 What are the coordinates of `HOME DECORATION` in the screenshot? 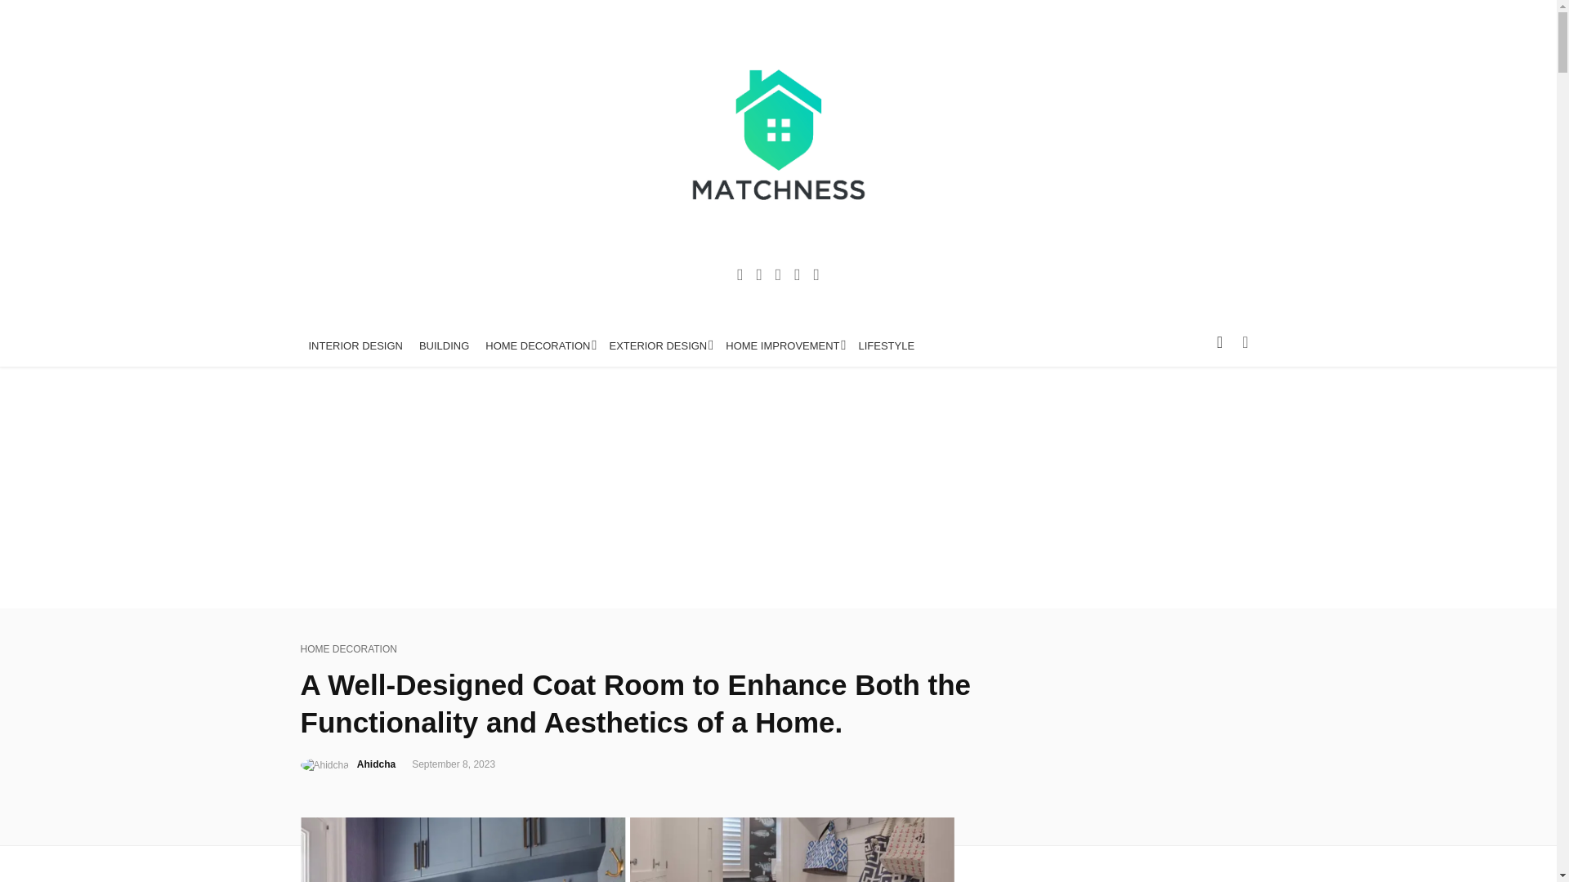 It's located at (539, 346).